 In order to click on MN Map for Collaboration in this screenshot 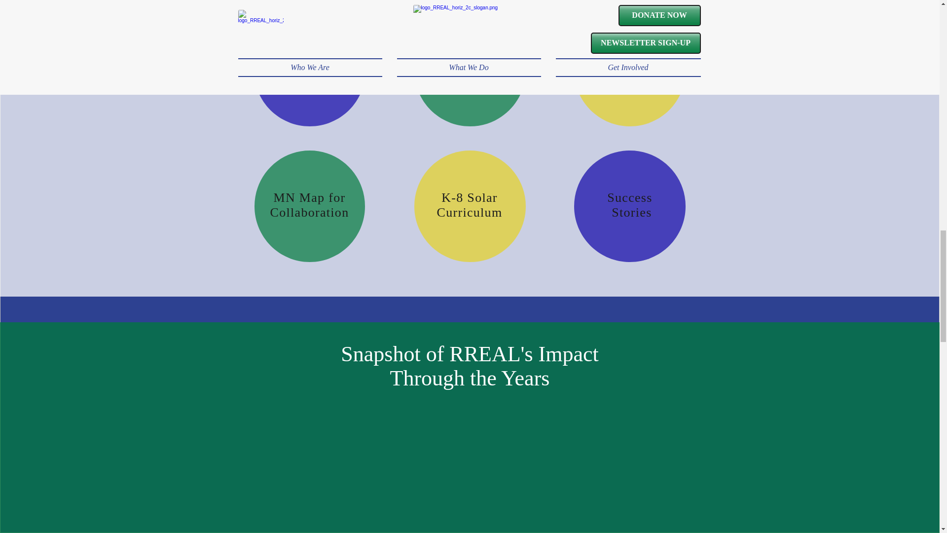, I will do `click(310, 204)`.